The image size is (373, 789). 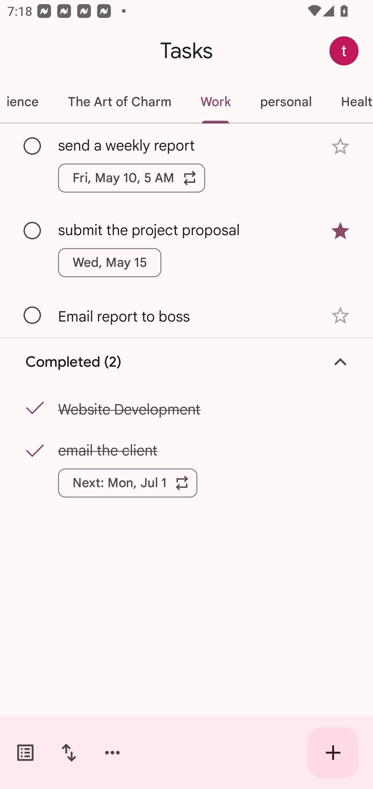 I want to click on Fri, May 10, 5 AM, so click(x=132, y=178).